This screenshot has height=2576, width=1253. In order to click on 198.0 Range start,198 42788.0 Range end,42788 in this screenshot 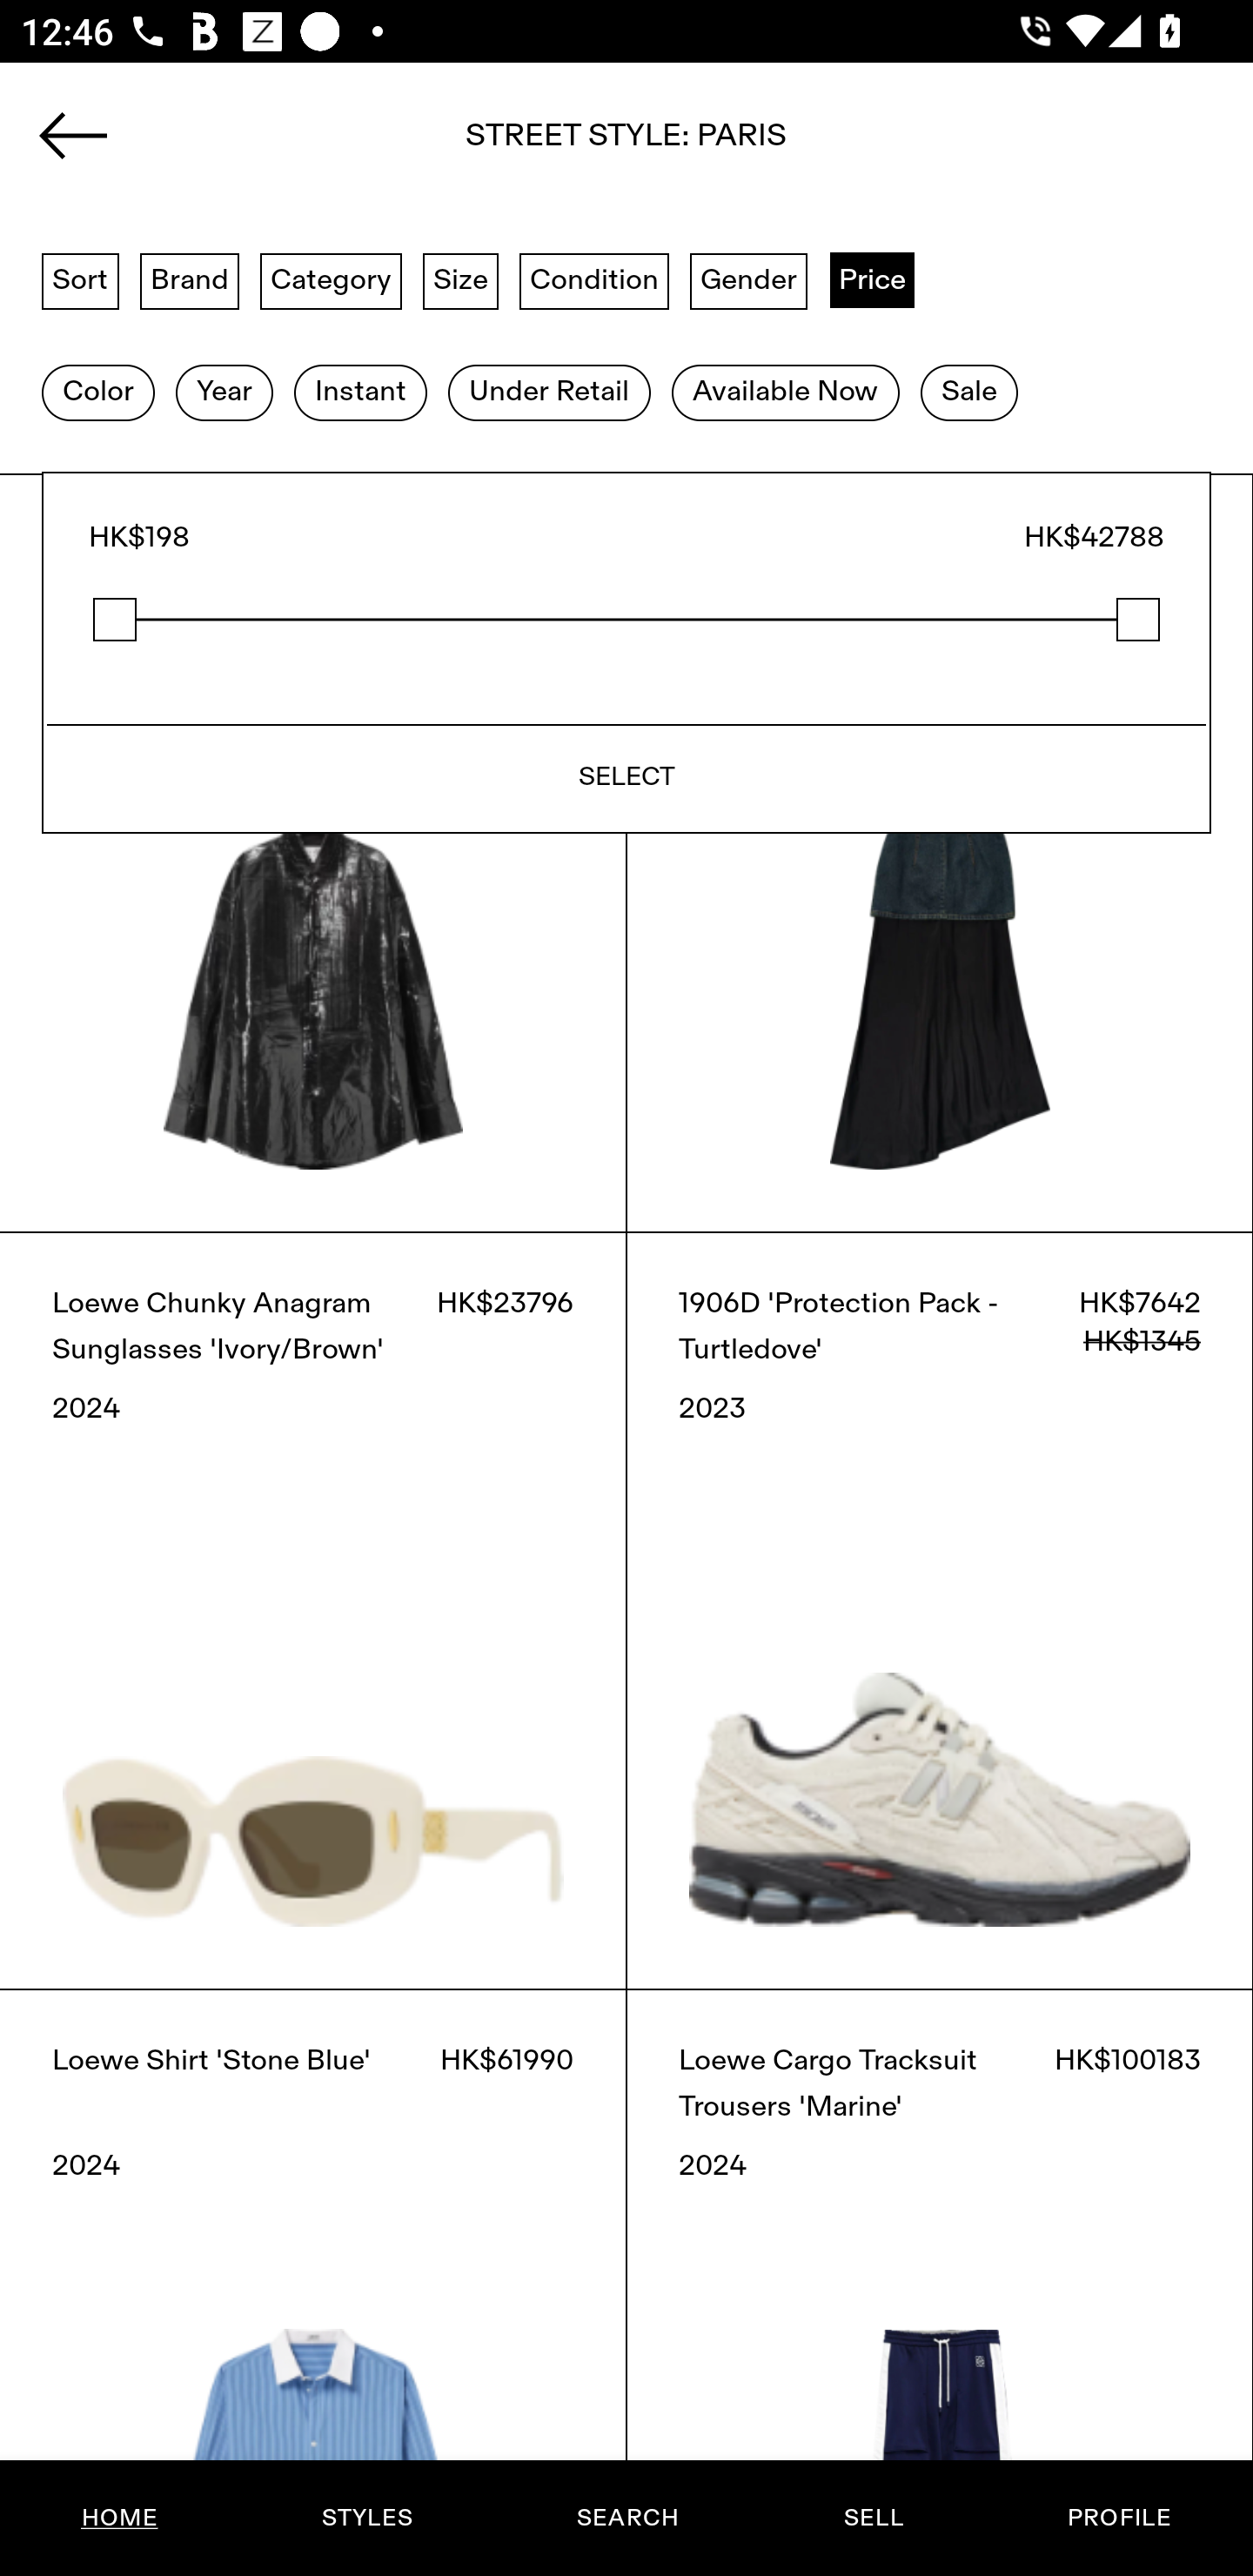, I will do `click(626, 620)`.